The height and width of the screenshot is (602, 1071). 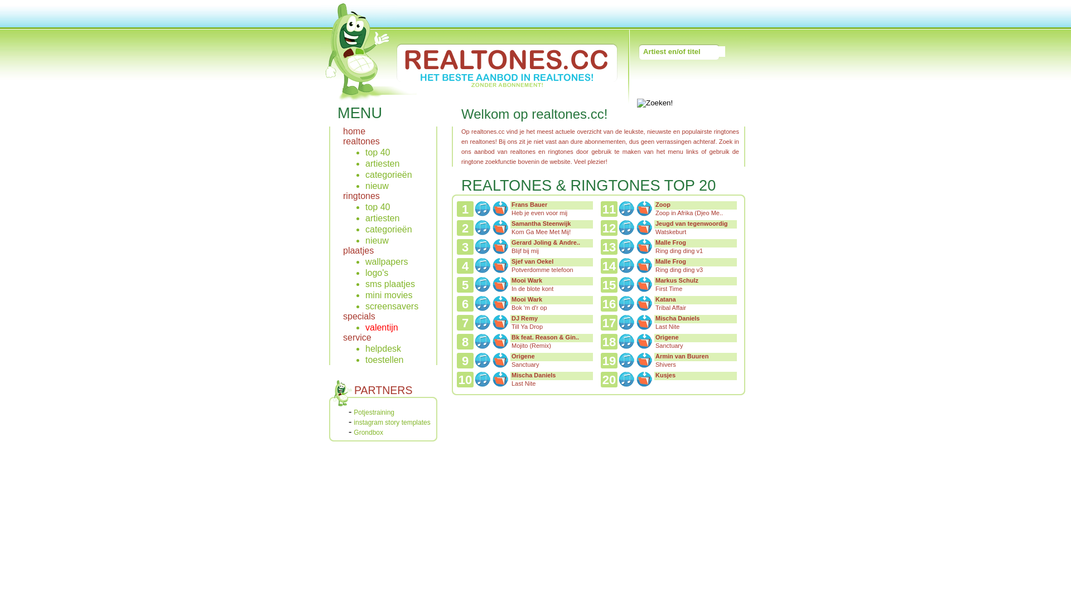 I want to click on Mischa Daniels, so click(x=677, y=318).